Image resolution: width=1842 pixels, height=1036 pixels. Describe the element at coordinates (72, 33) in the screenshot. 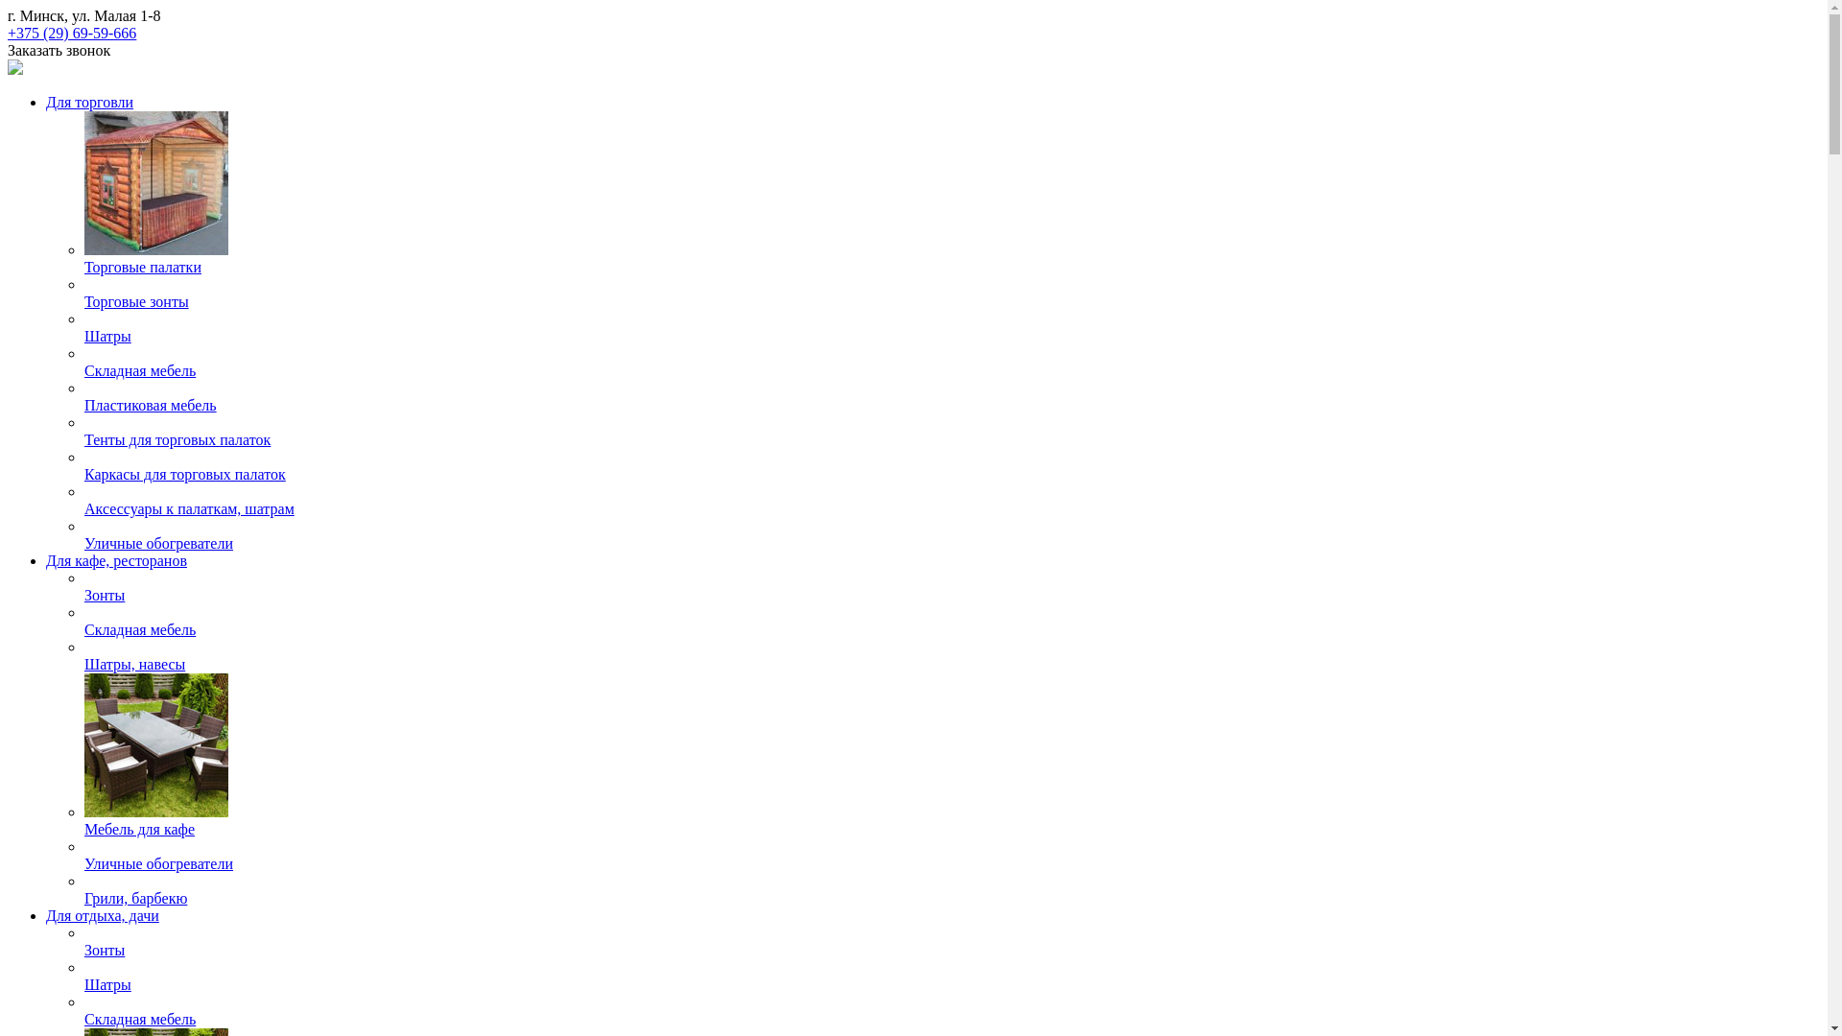

I see `+375 (29) 69-59-666` at that location.